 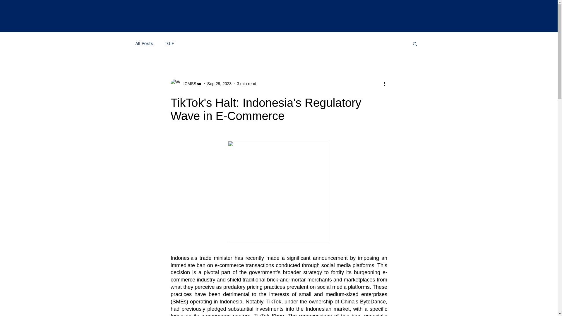 I want to click on ICMSS, so click(x=188, y=84).